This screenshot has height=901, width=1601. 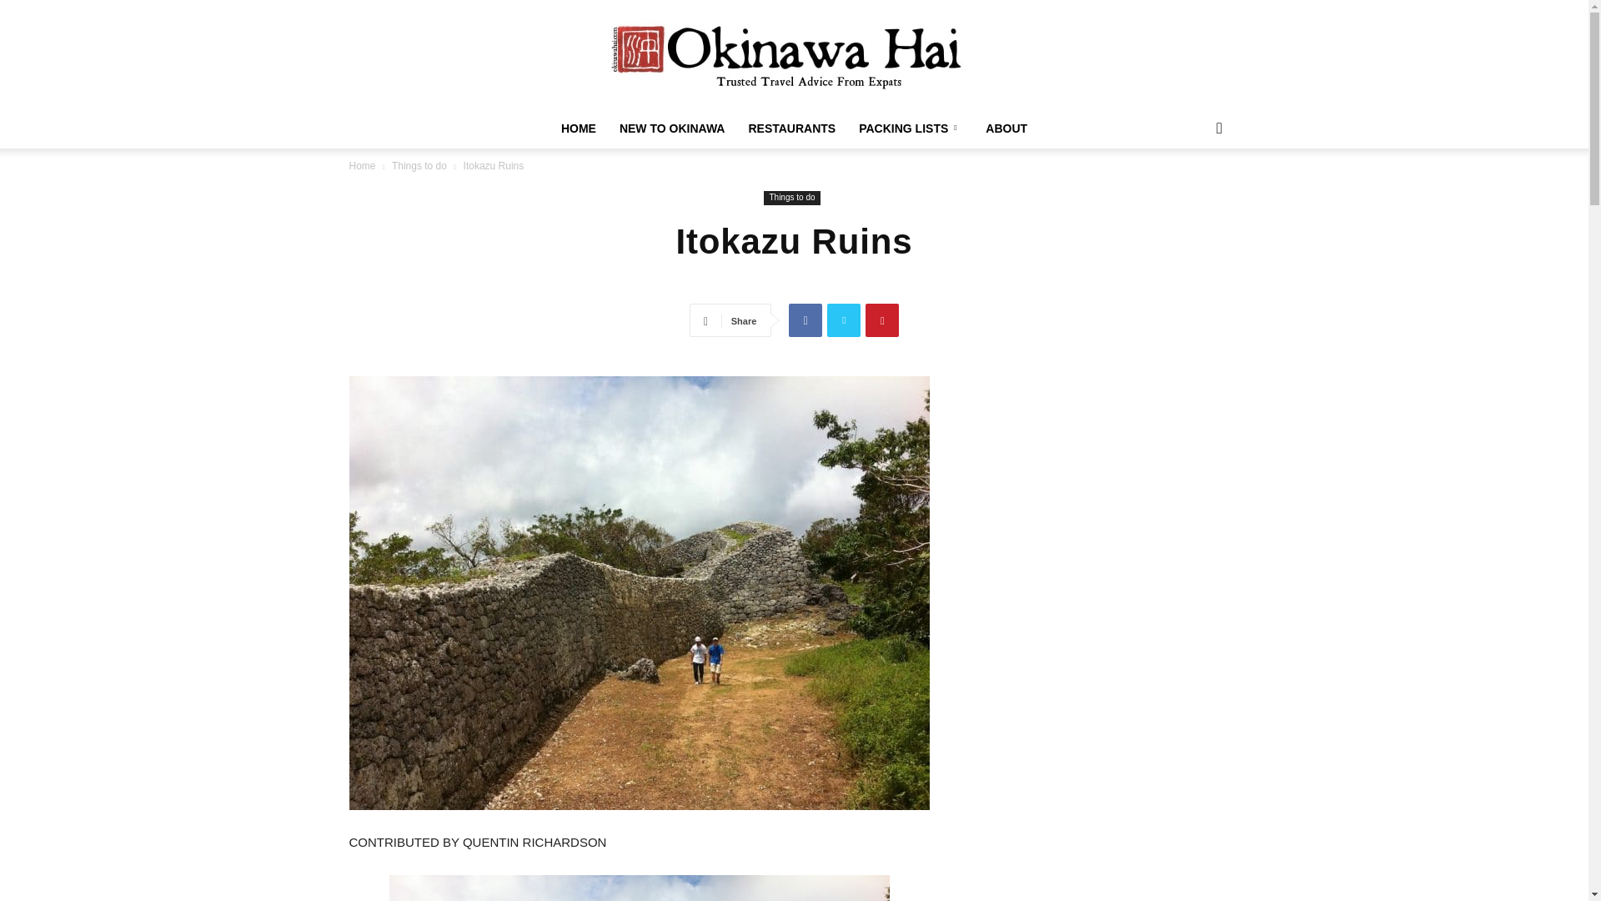 I want to click on Things to do, so click(x=791, y=198).